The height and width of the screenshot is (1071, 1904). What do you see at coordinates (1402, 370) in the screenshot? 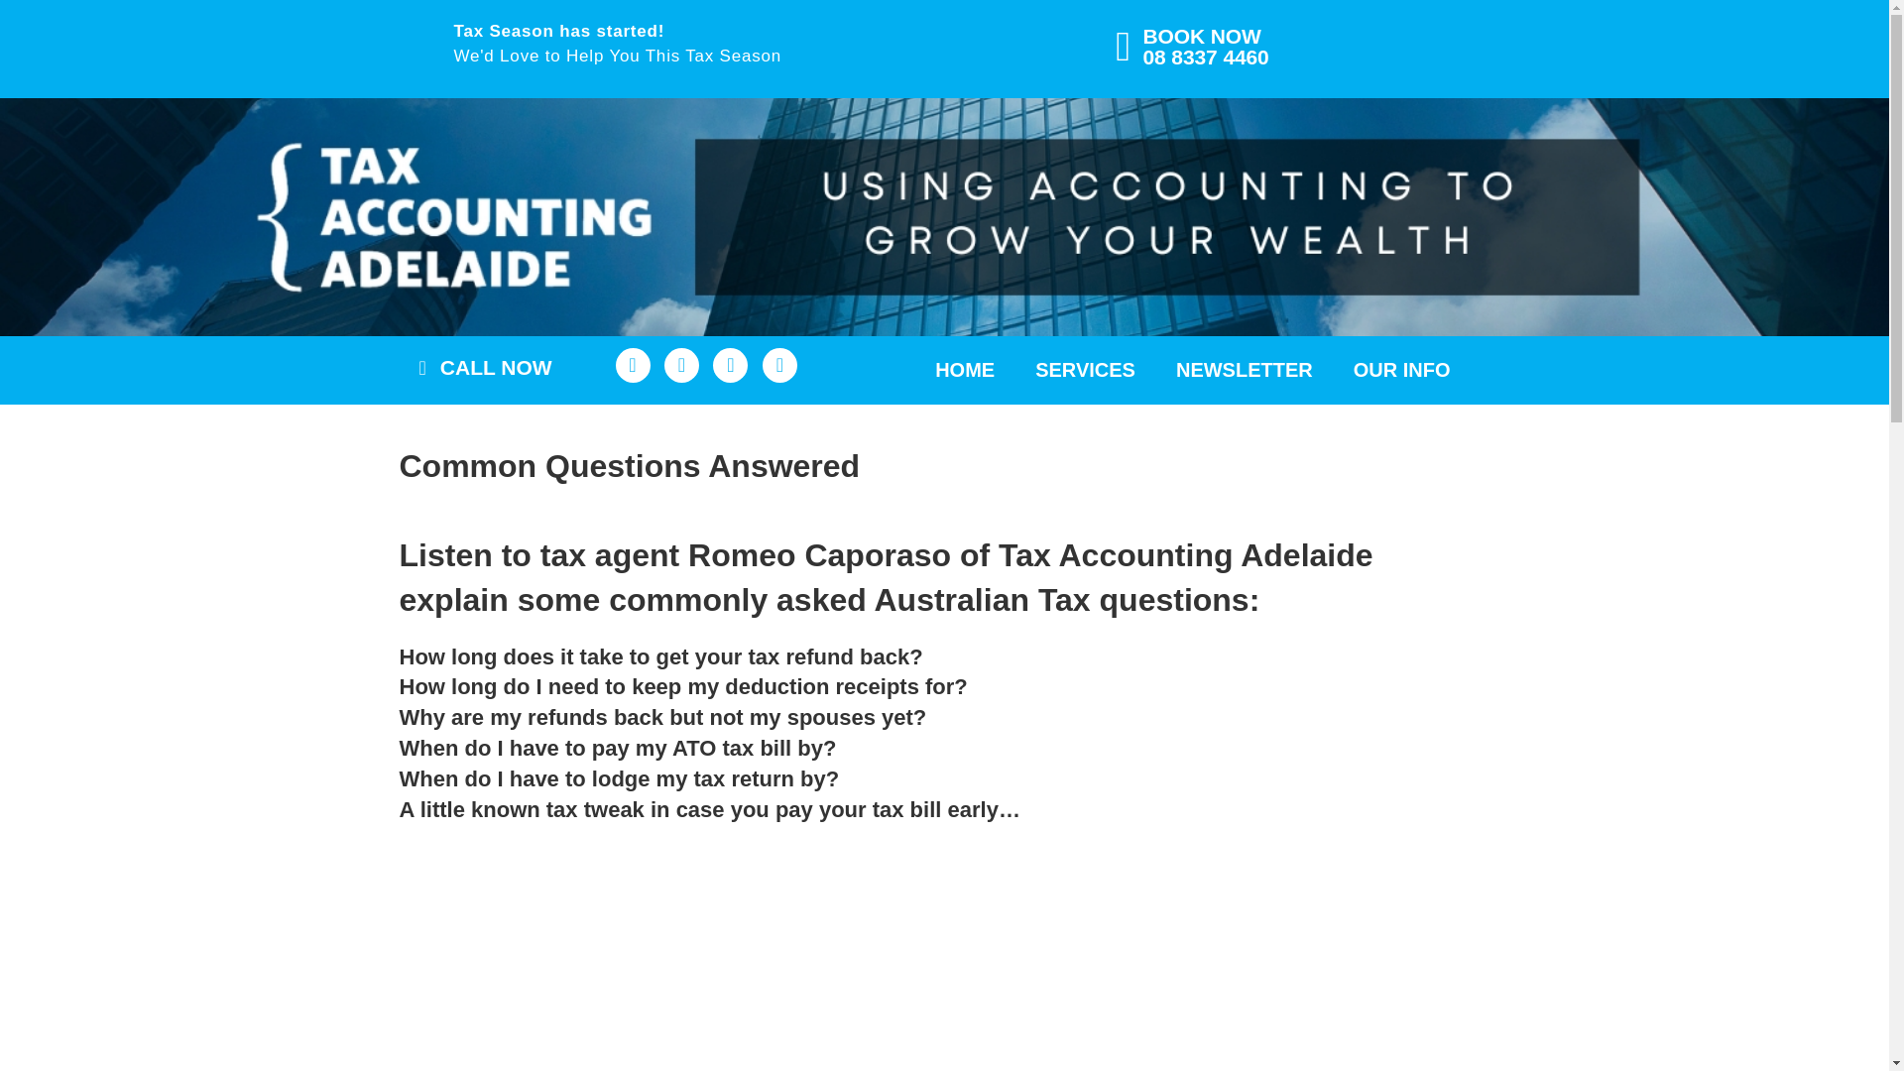
I see `OUR INFO` at bounding box center [1402, 370].